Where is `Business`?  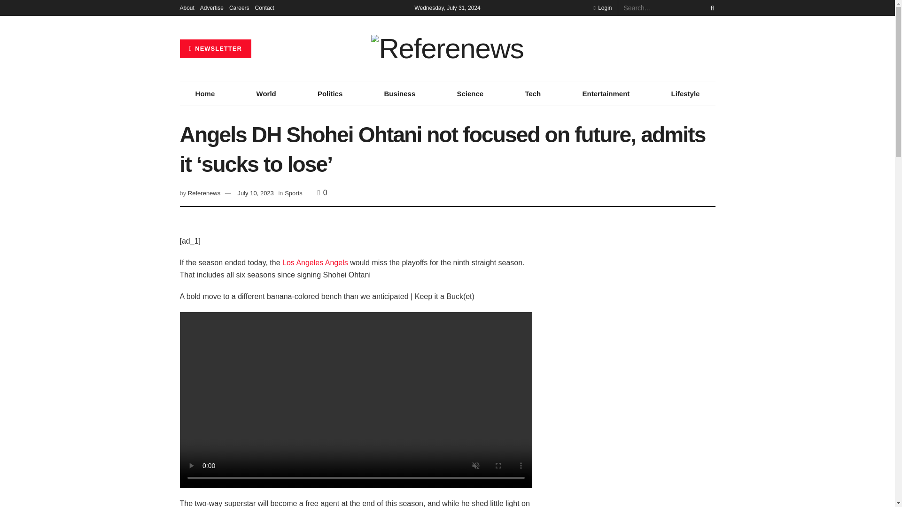 Business is located at coordinates (399, 93).